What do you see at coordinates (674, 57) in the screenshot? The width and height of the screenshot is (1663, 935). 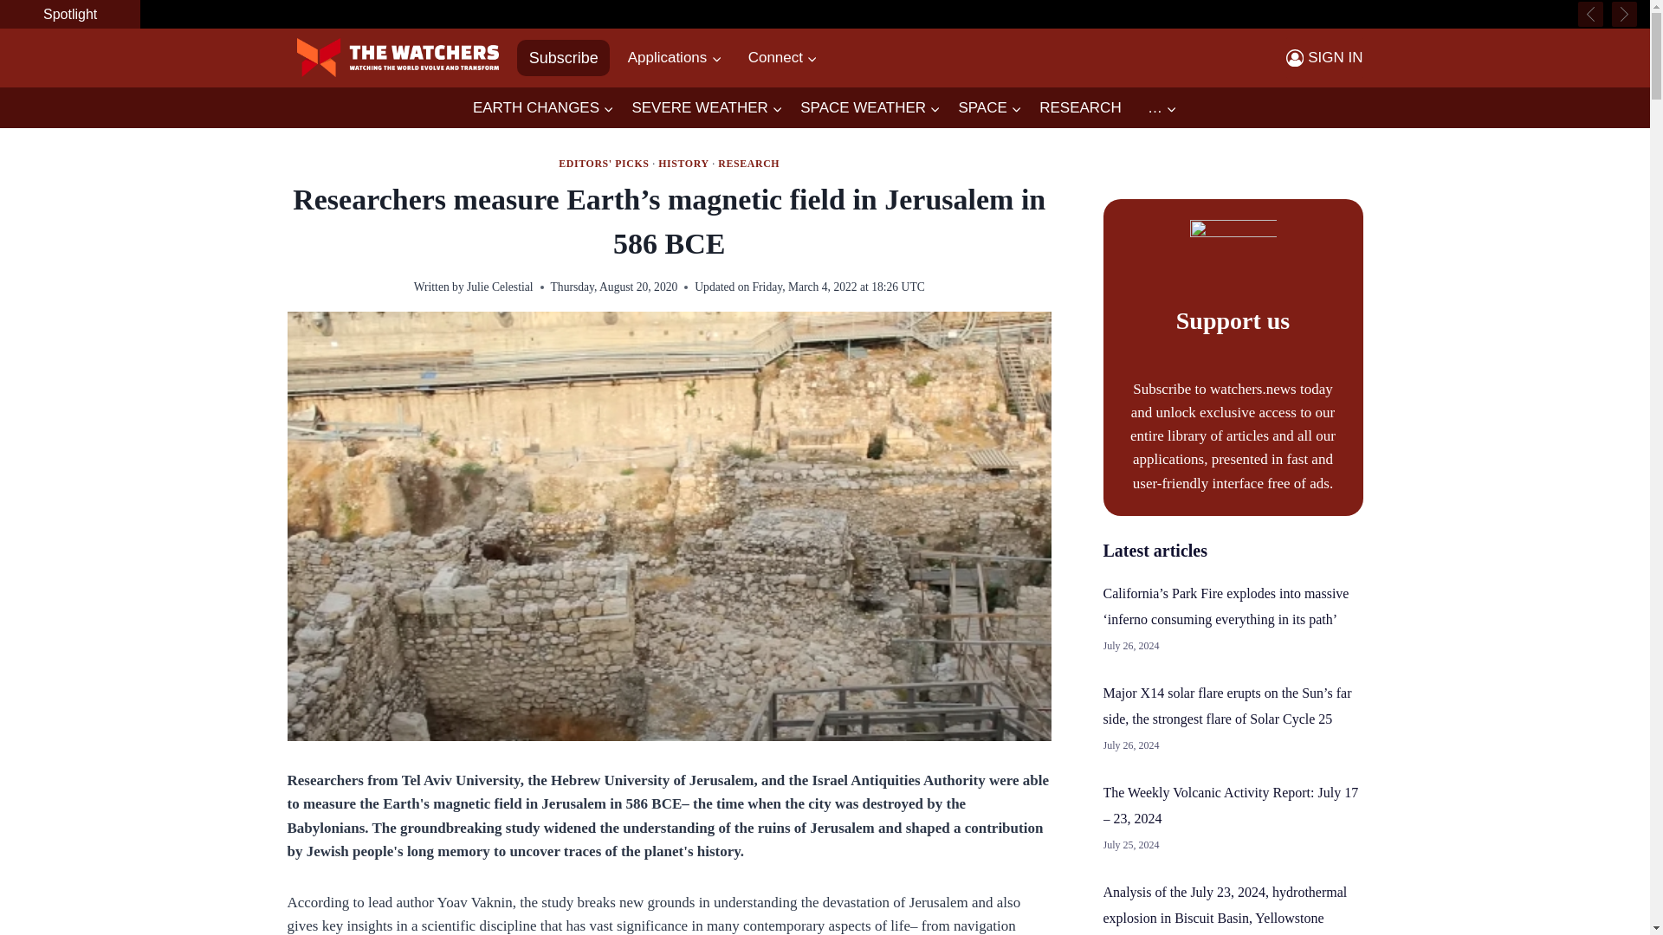 I see `Applications` at bounding box center [674, 57].